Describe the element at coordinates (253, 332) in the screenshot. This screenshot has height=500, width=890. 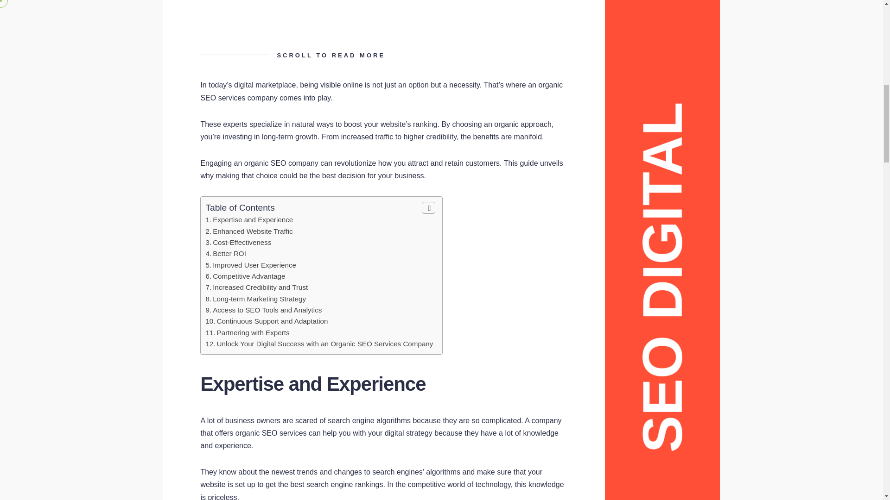
I see `Partnering with Experts` at that location.